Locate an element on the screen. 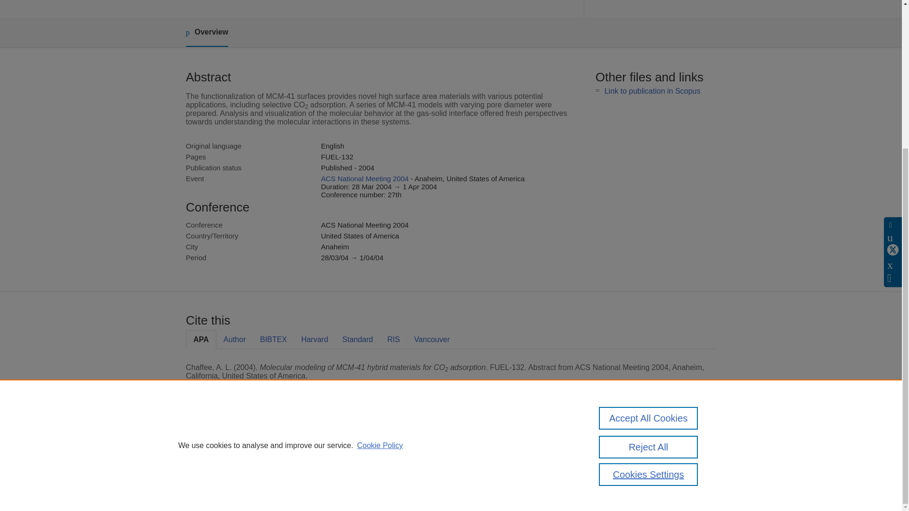 The height and width of the screenshot is (511, 909). Cookies Settings is located at coordinates (208, 487).